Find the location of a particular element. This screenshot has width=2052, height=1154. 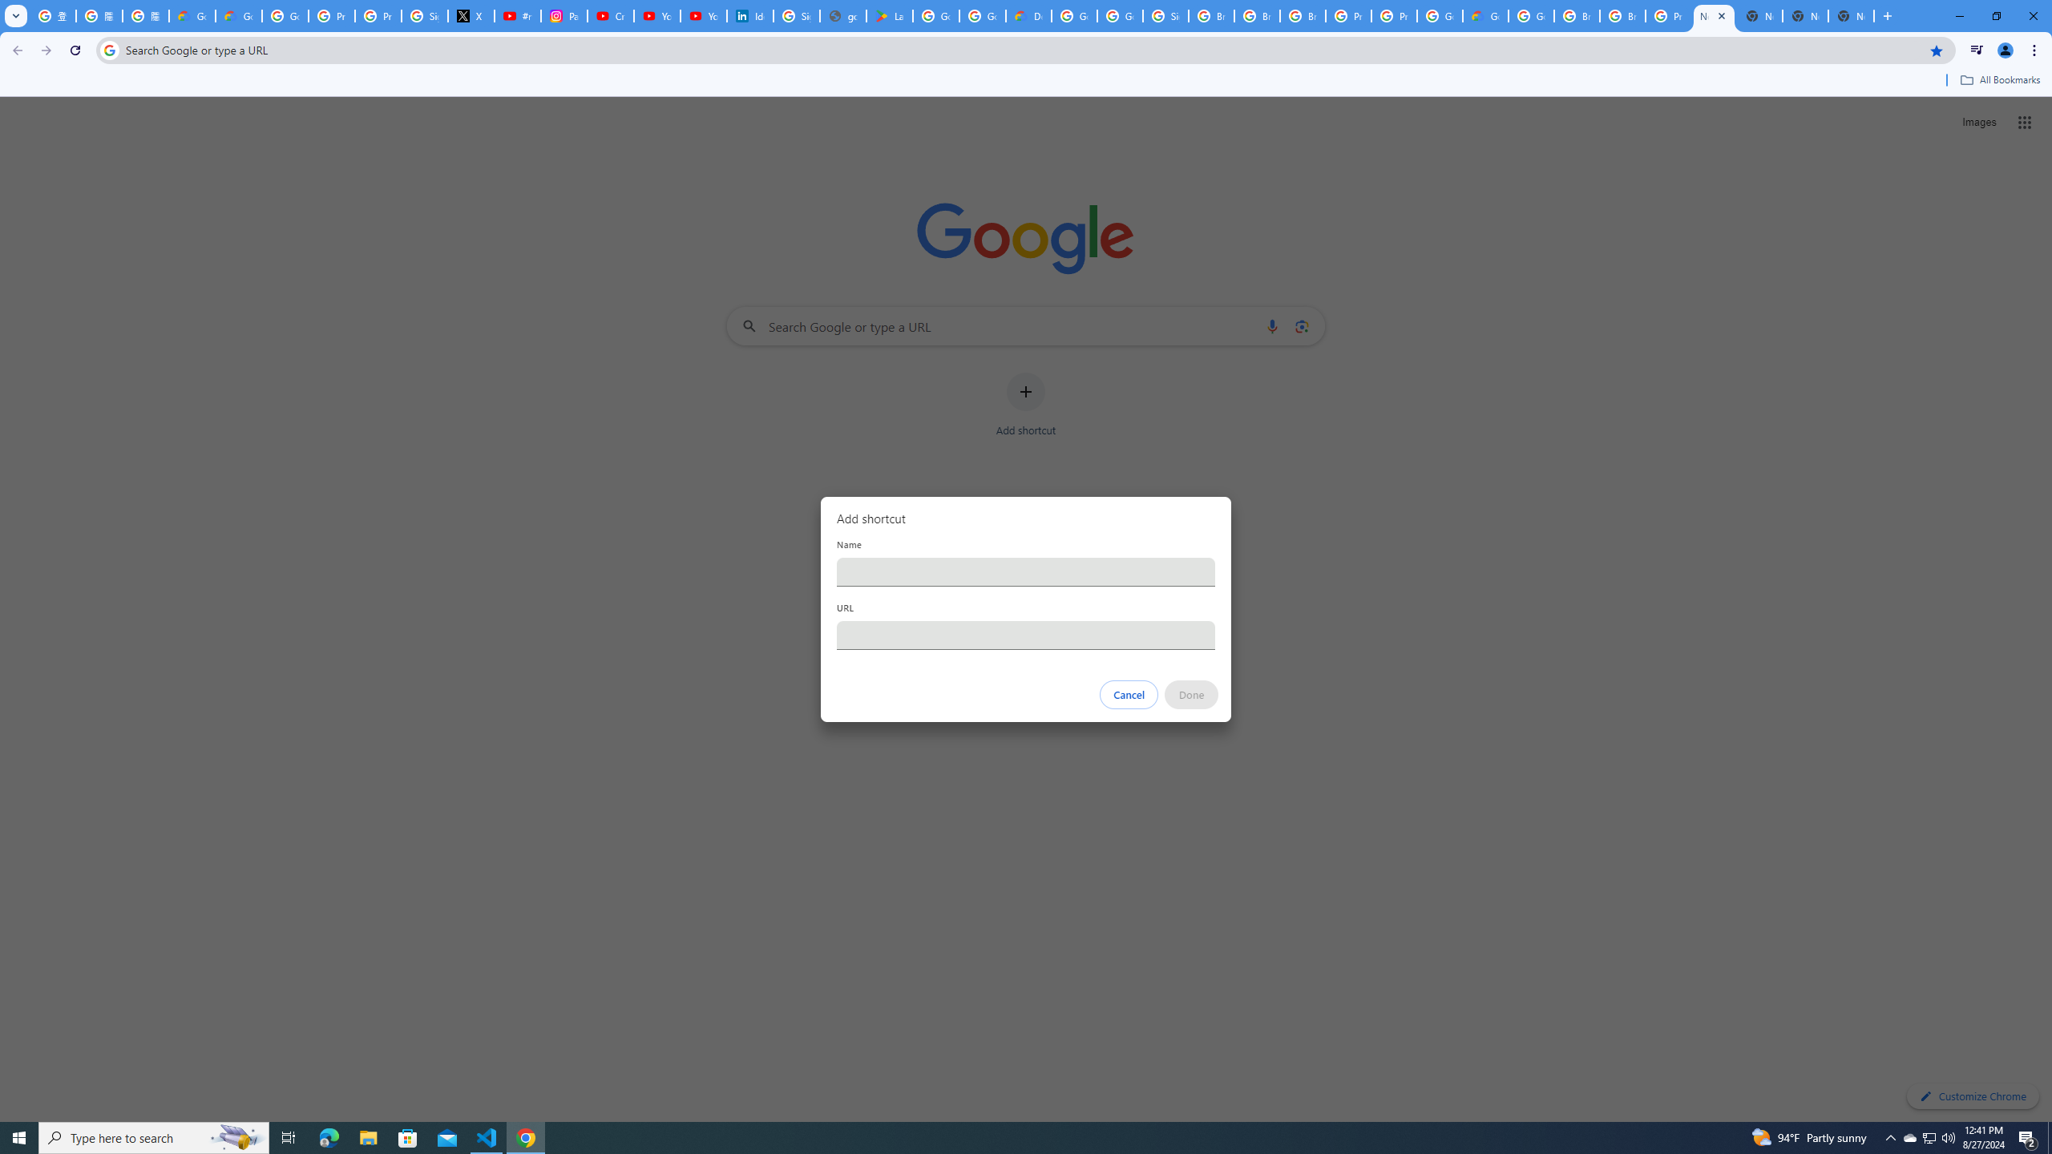

Google Cloud Privacy Notice is located at coordinates (239, 16).